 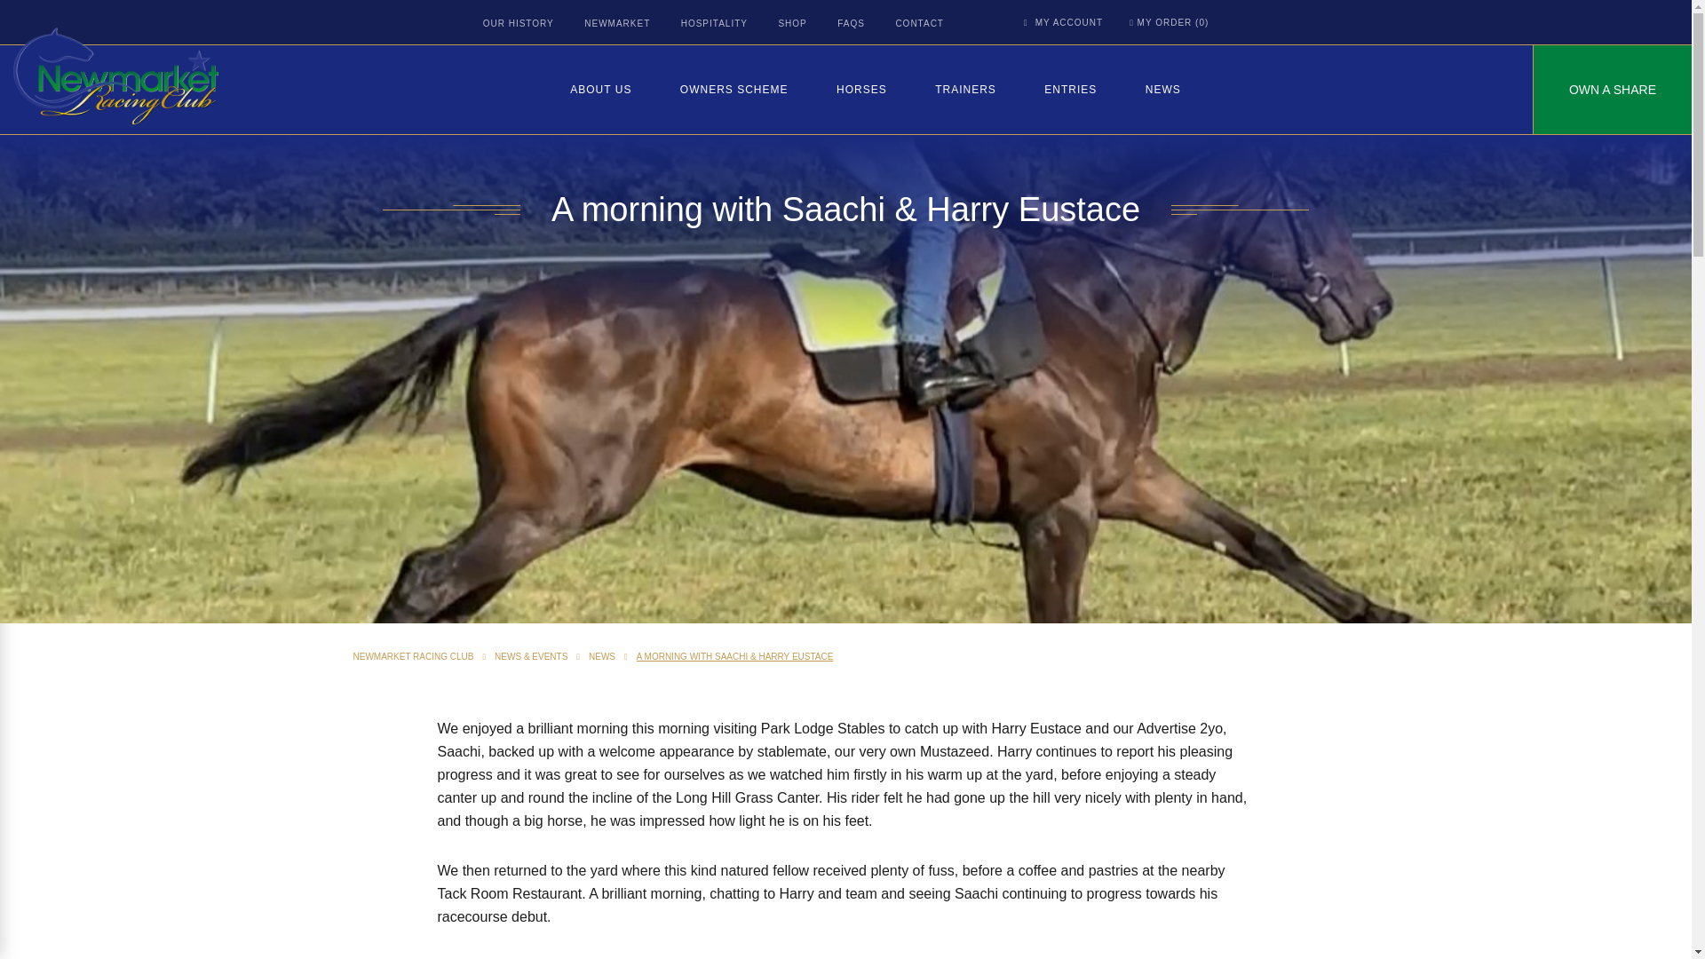 I want to click on OUR HISTORY, so click(x=519, y=23).